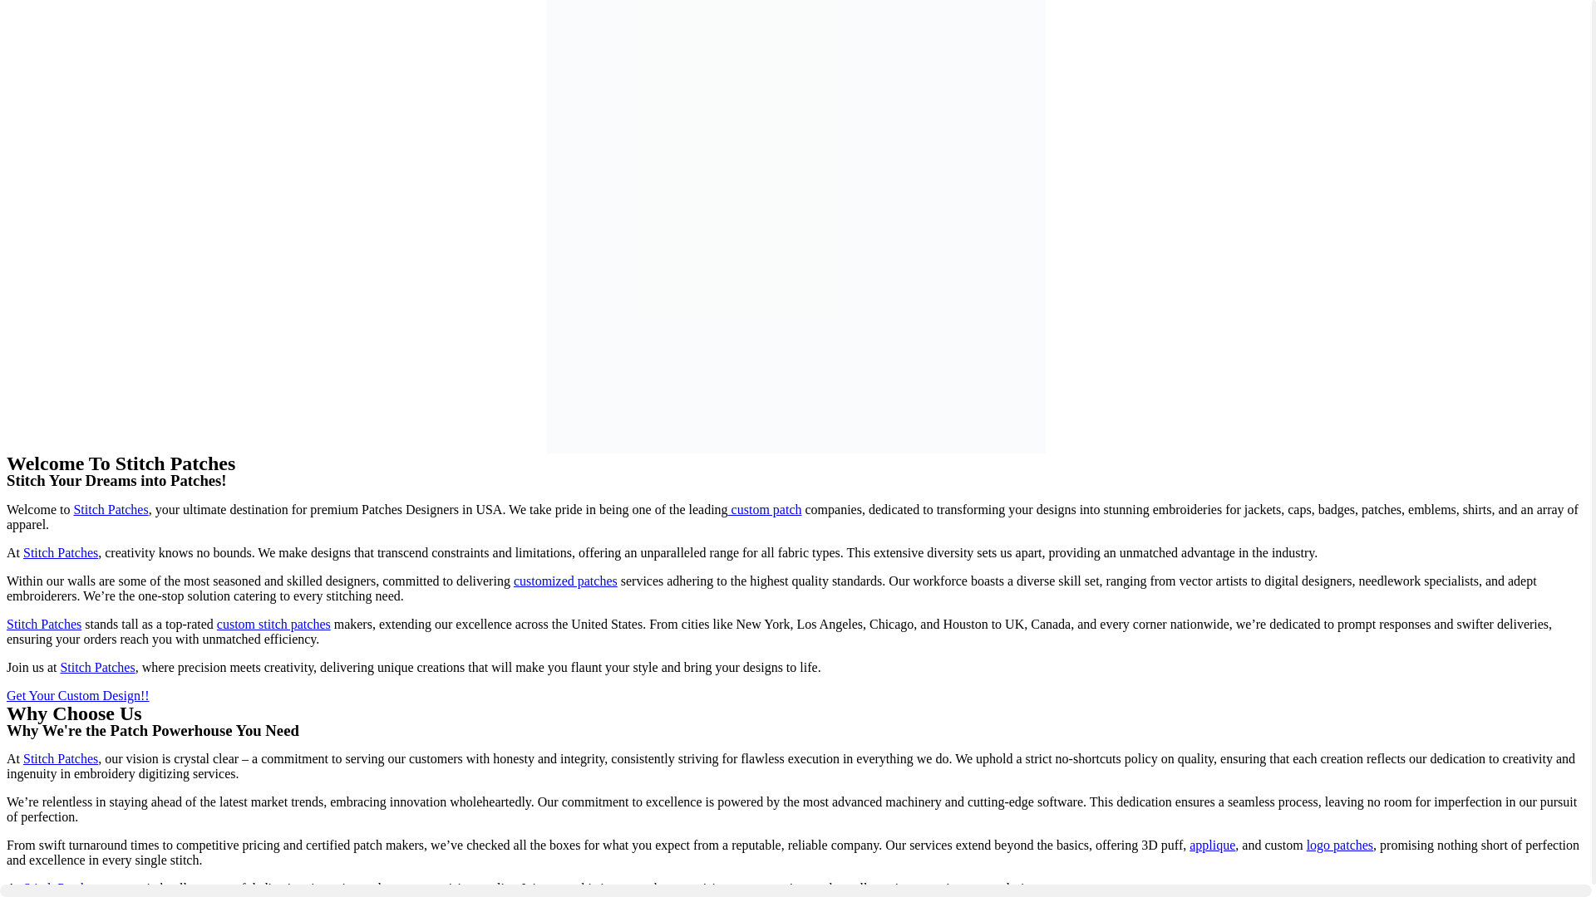 This screenshot has width=1596, height=897. I want to click on customized patches, so click(565, 581).